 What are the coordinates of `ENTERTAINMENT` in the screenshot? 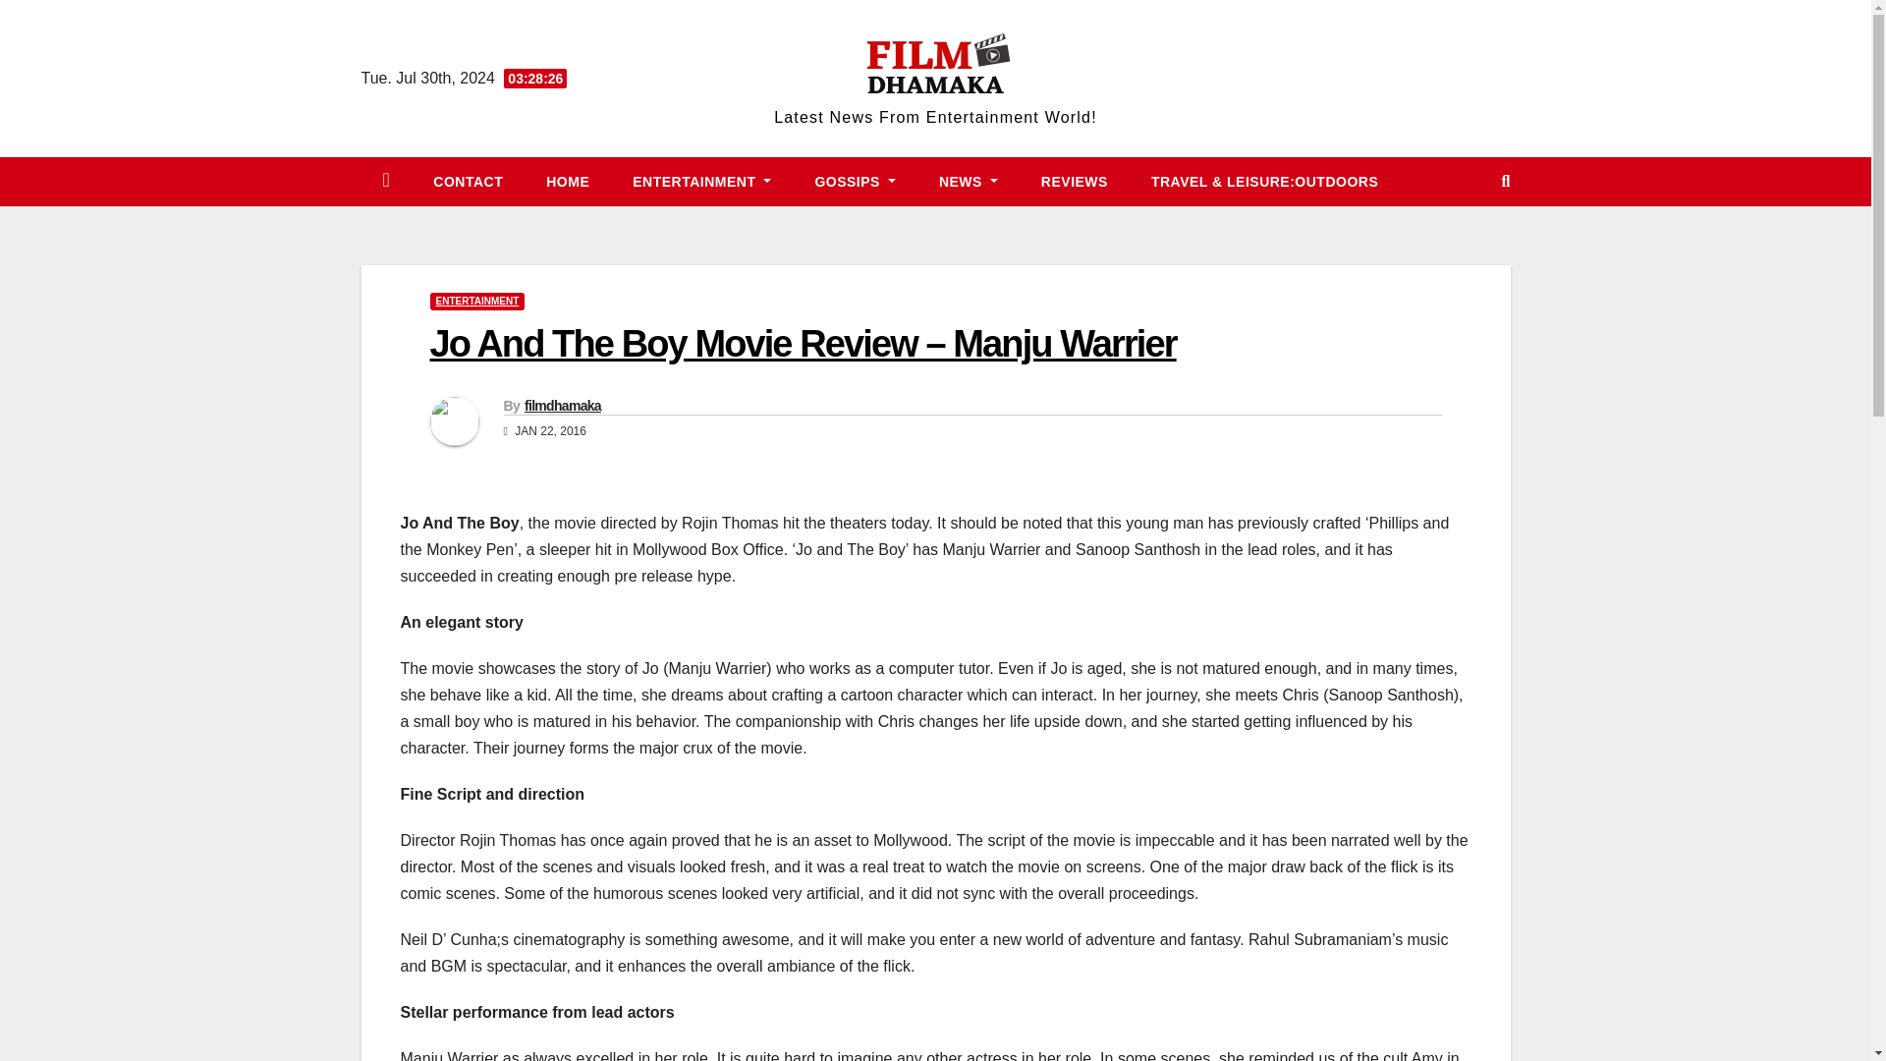 It's located at (701, 181).